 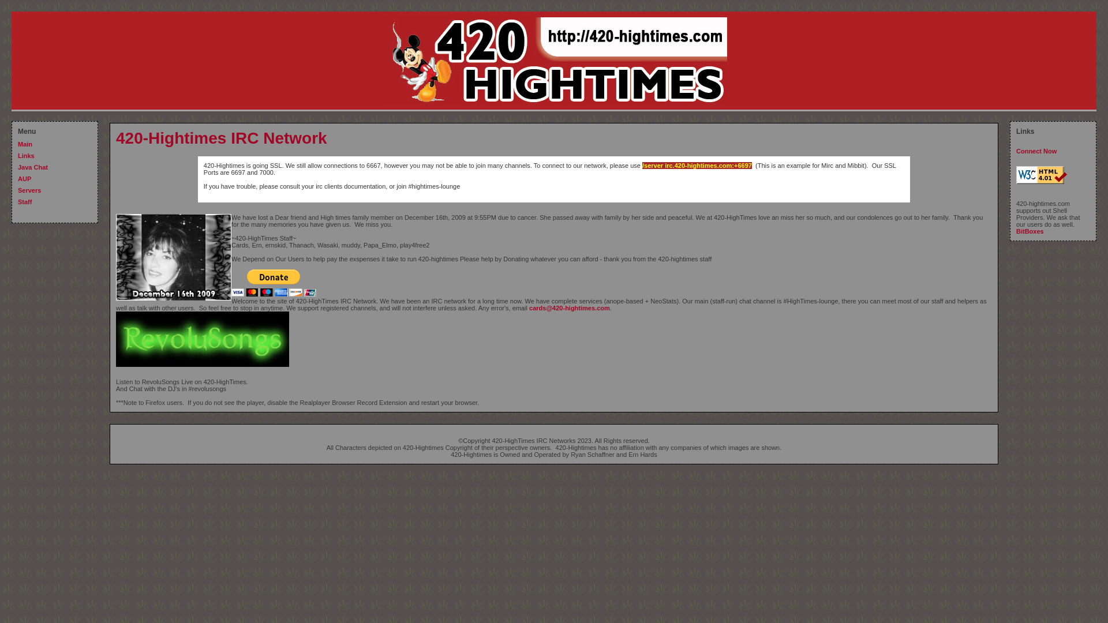 What do you see at coordinates (33, 167) in the screenshot?
I see `Java Chat` at bounding box center [33, 167].